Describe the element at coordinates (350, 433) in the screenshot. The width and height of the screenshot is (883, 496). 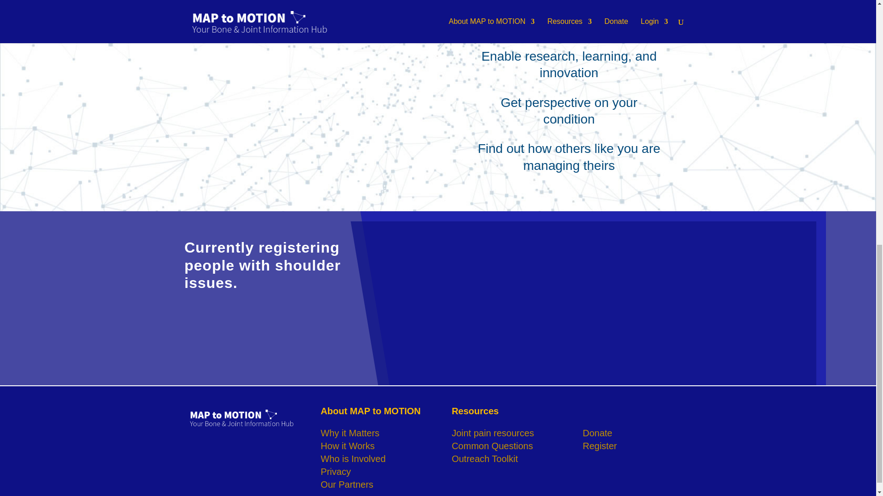
I see `Why it Matters` at that location.